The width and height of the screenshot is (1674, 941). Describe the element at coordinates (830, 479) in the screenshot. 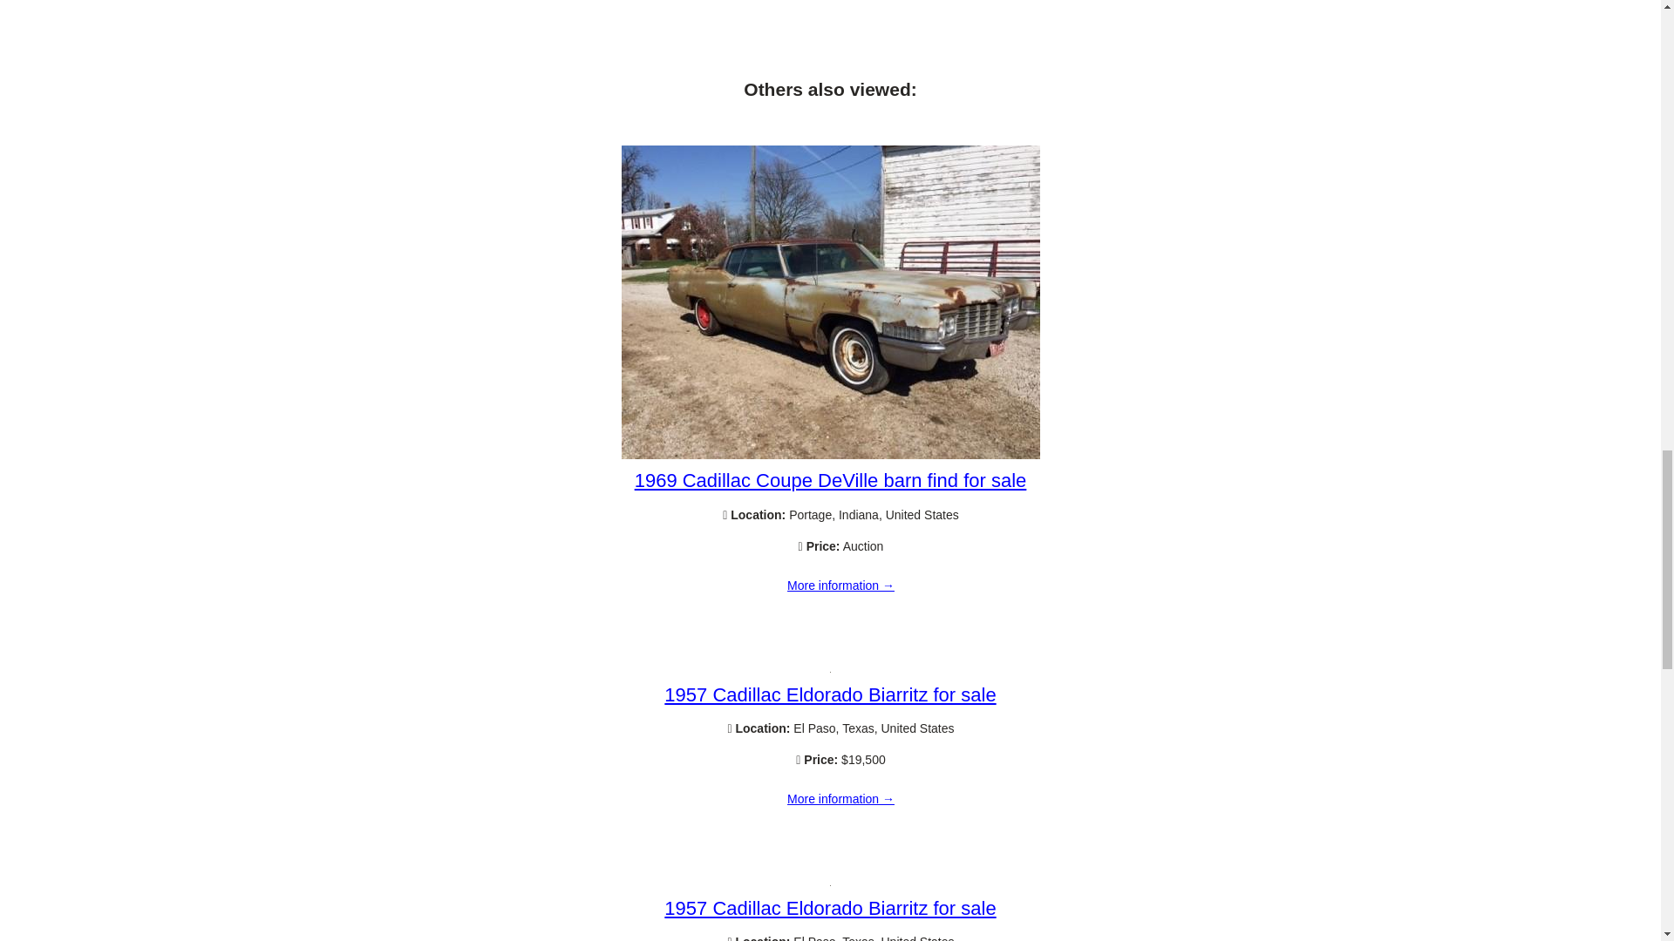

I see `1969 Cadillac Coupe DeVille barn find for sale` at that location.